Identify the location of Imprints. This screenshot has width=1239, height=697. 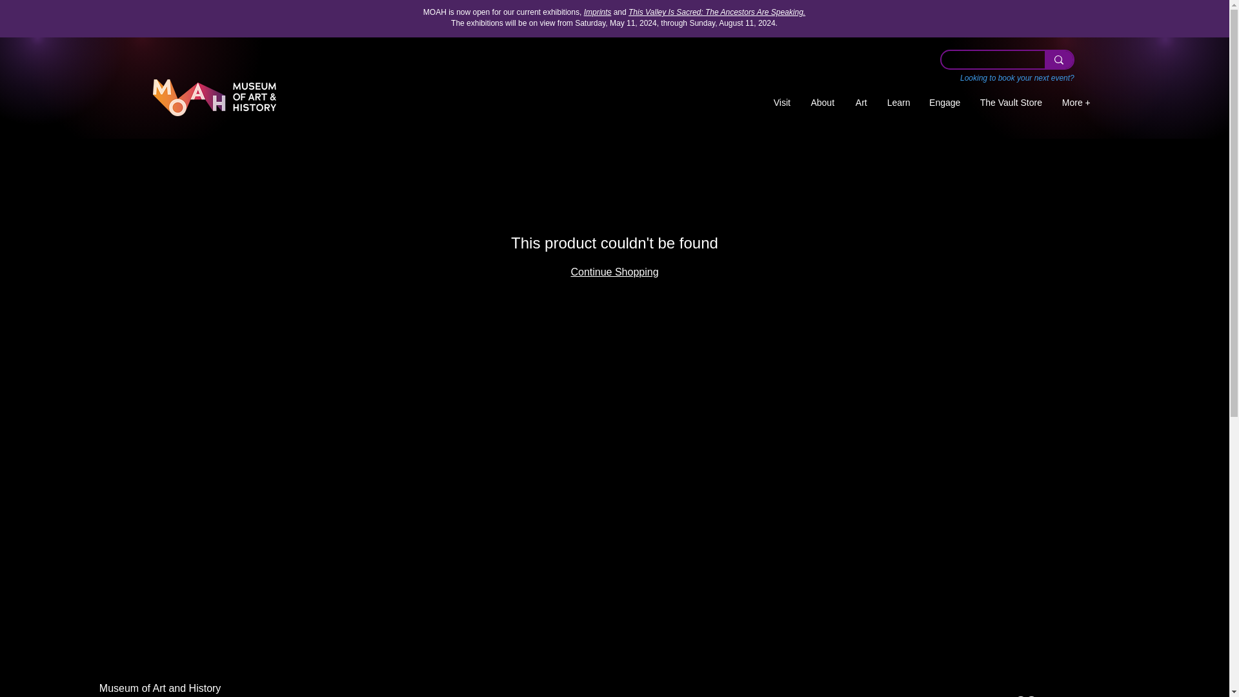
(598, 12).